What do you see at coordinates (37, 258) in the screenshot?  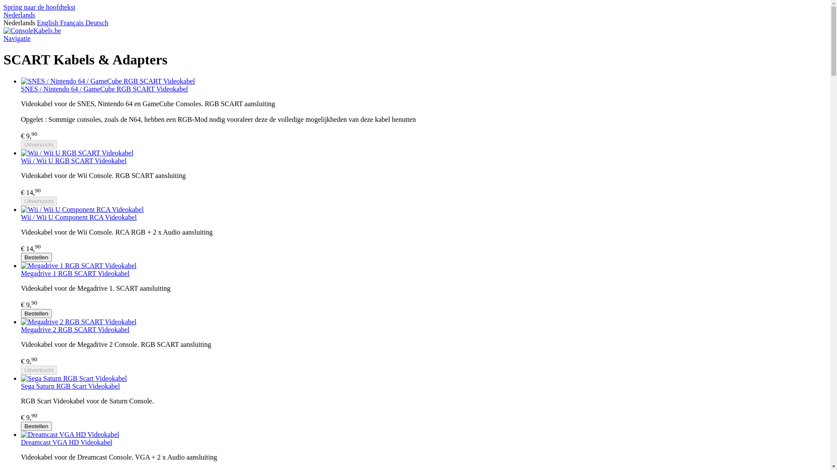 I see `Bestellen` at bounding box center [37, 258].